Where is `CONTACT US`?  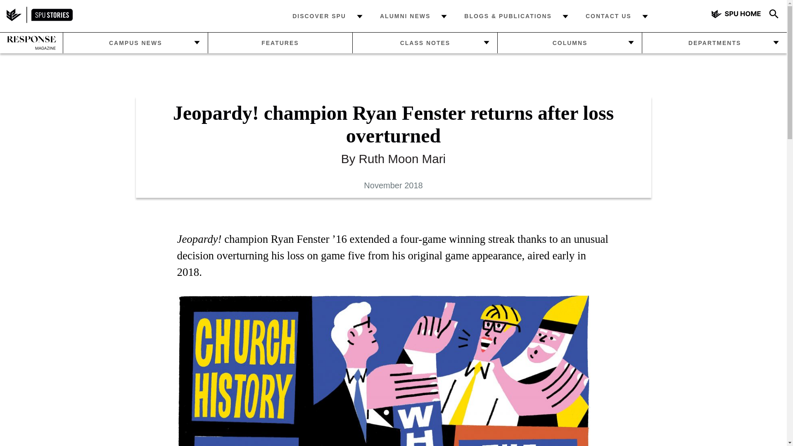
CONTACT US is located at coordinates (609, 16).